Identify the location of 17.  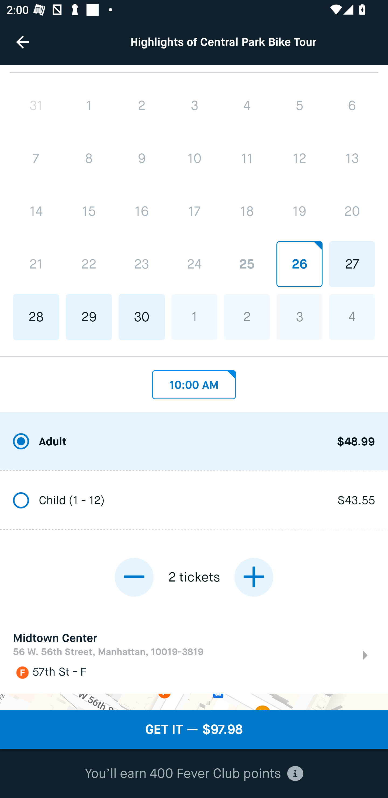
(194, 211).